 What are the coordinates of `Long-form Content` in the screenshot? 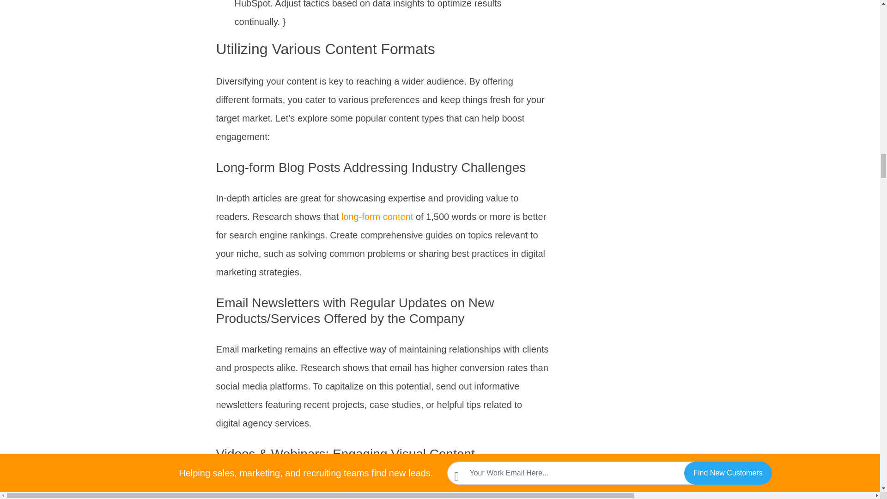 It's located at (377, 216).